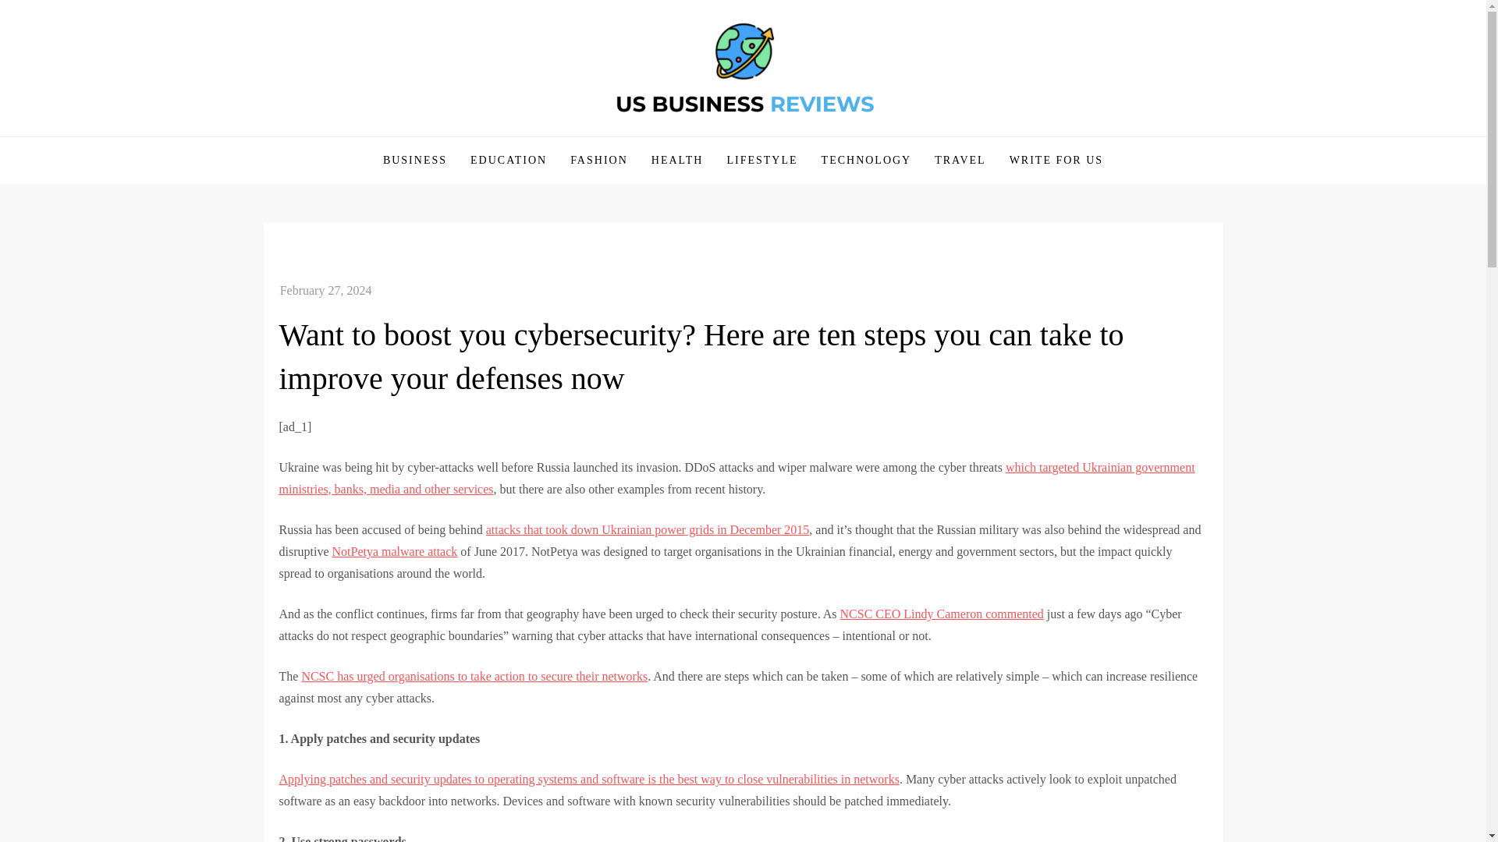 This screenshot has width=1498, height=842. What do you see at coordinates (960, 161) in the screenshot?
I see `TRAVEL` at bounding box center [960, 161].